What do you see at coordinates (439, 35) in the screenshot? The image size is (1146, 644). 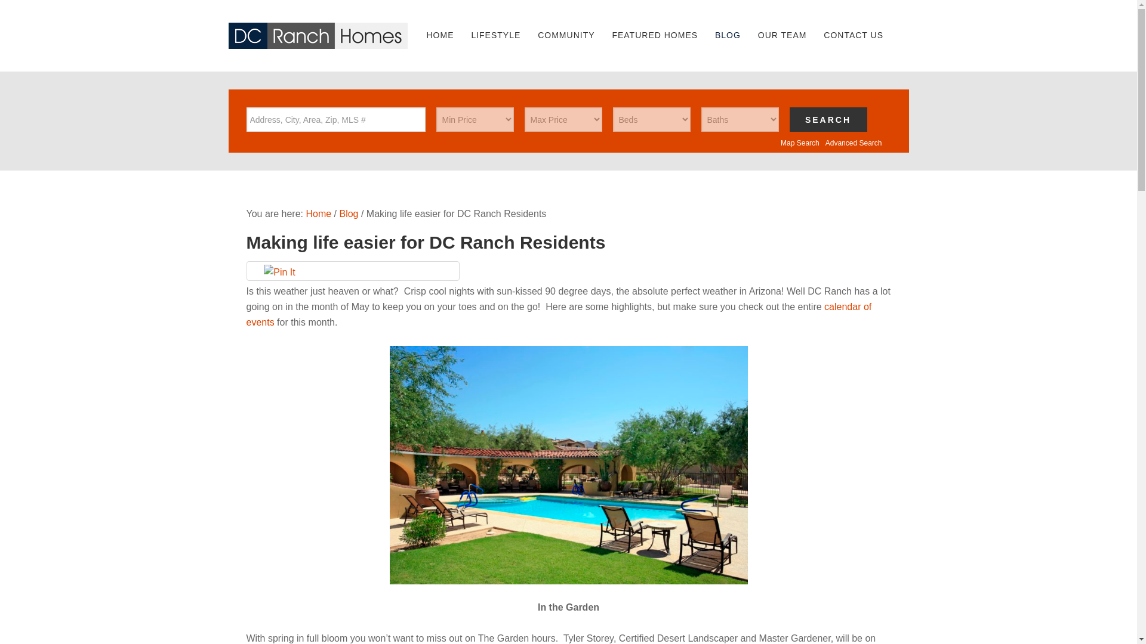 I see `HOME` at bounding box center [439, 35].